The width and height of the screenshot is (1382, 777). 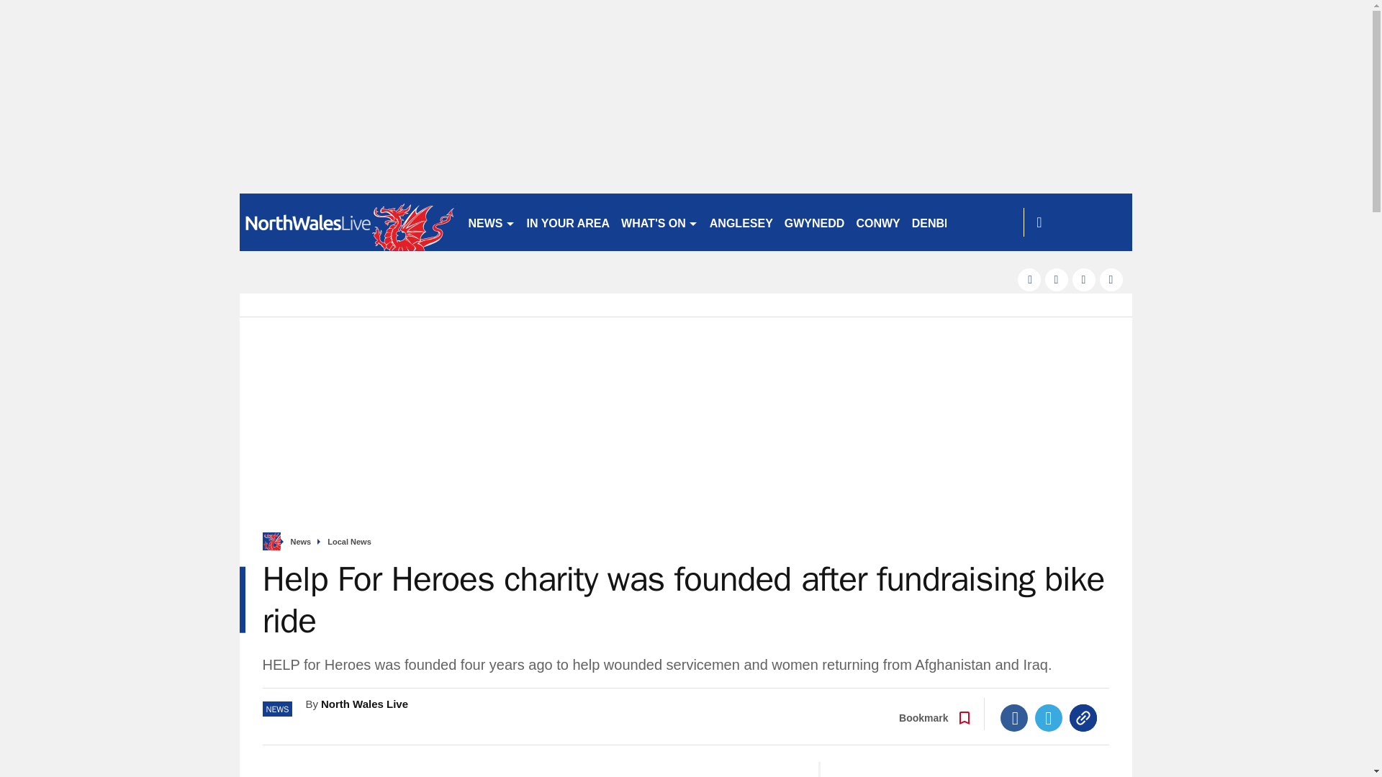 What do you see at coordinates (1049, 718) in the screenshot?
I see `Twitter` at bounding box center [1049, 718].